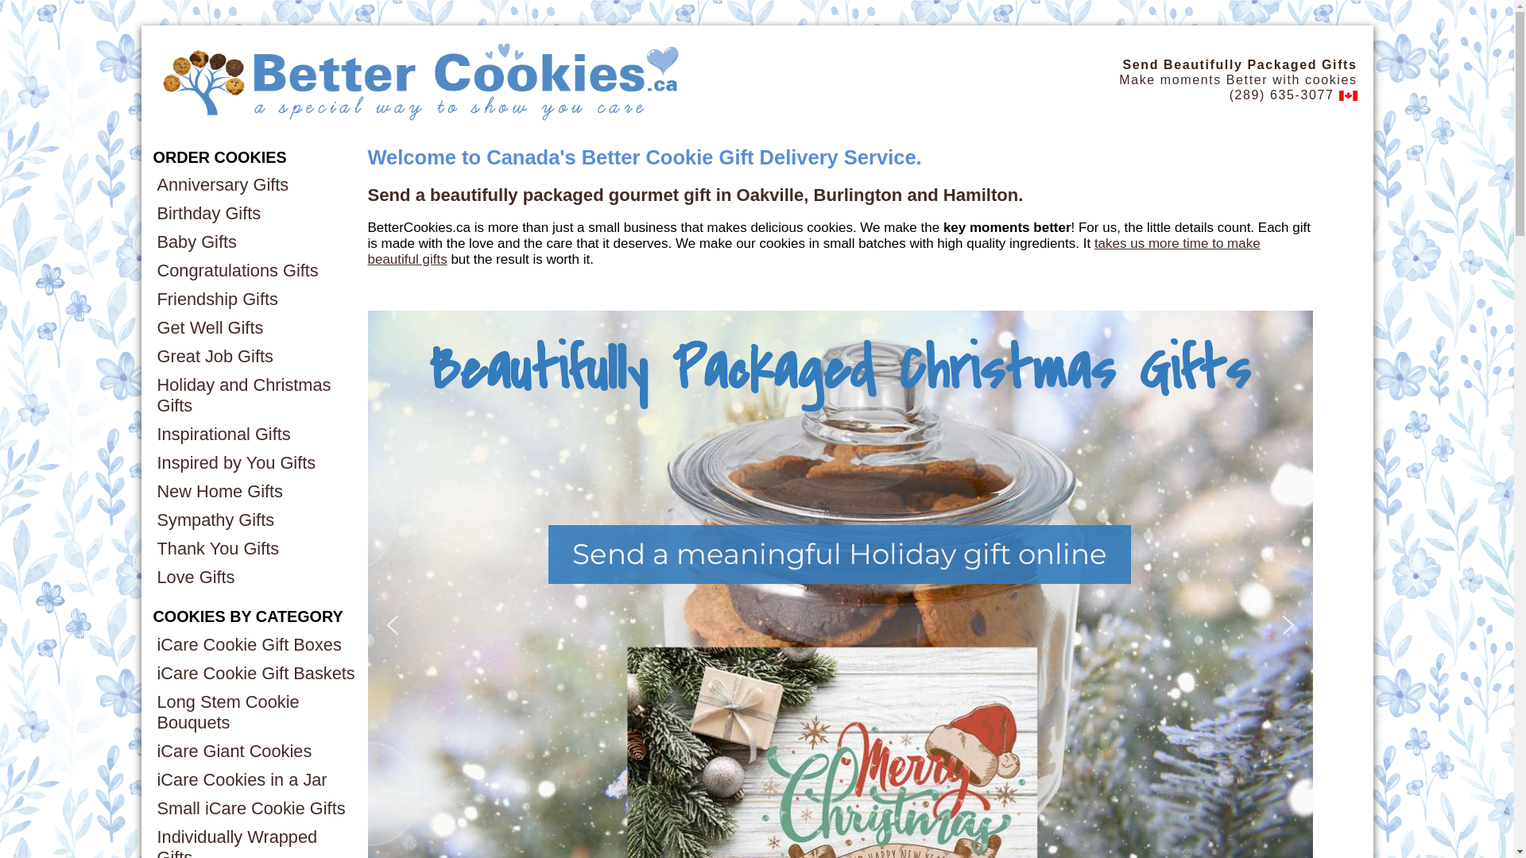  I want to click on Oakville, so click(771, 195).